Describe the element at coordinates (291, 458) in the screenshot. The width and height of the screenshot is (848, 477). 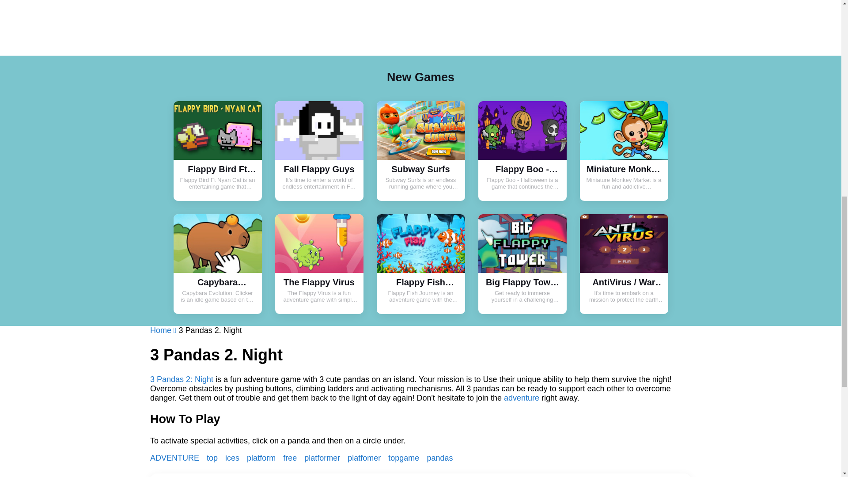
I see `FREE` at that location.